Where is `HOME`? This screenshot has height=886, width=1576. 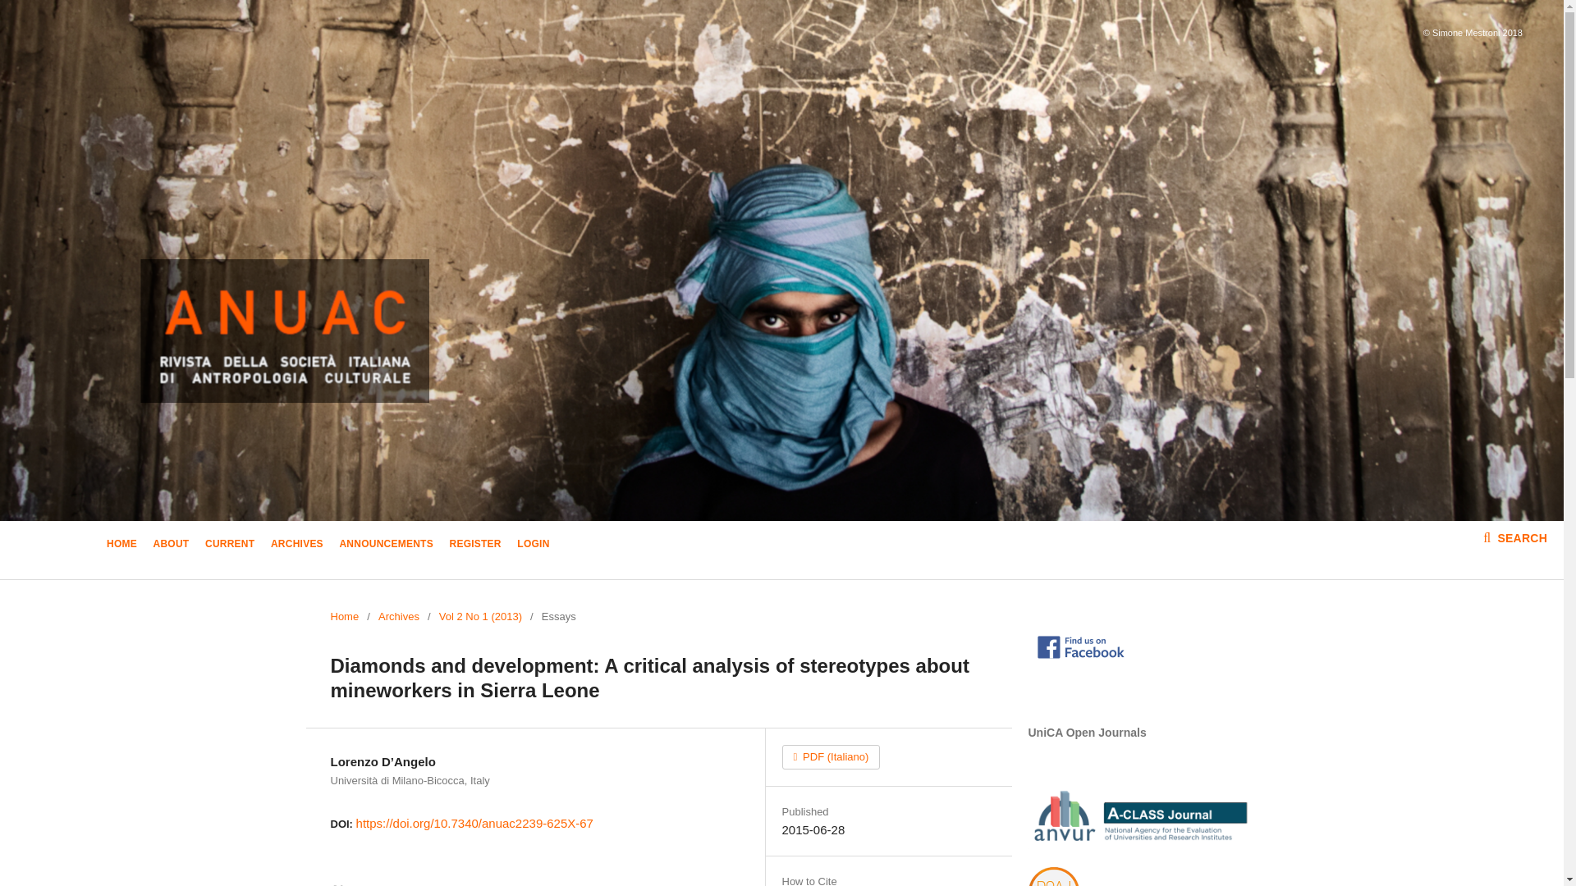 HOME is located at coordinates (121, 545).